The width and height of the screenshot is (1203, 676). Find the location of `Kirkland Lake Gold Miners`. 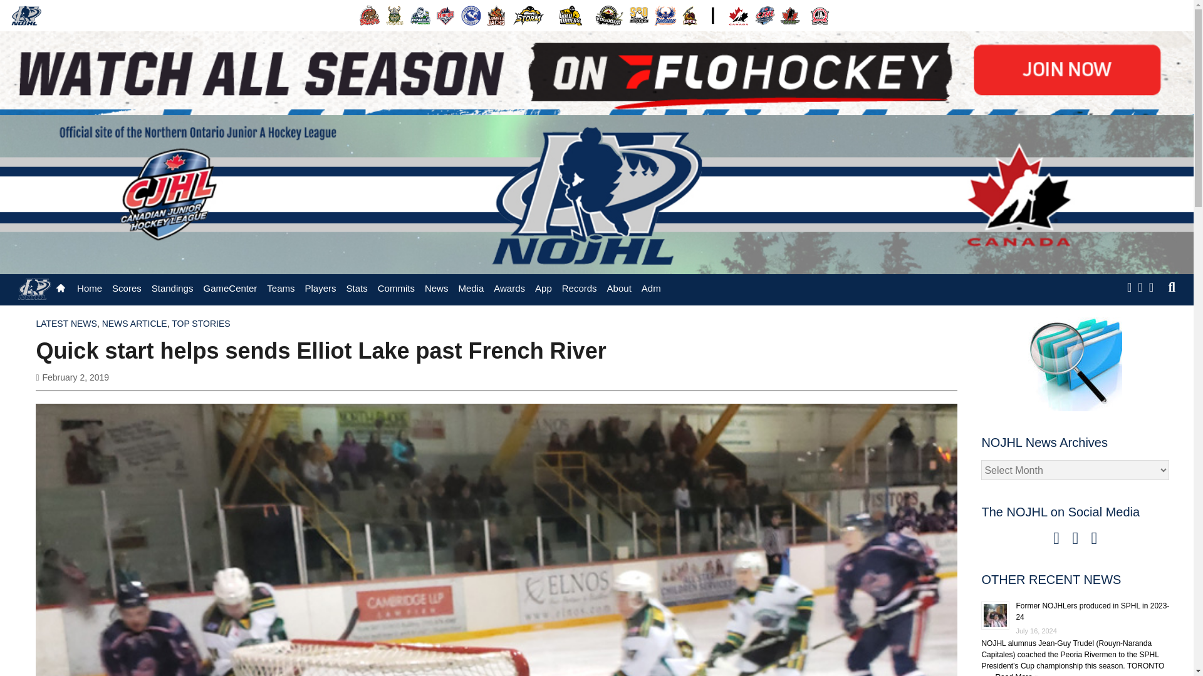

Kirkland Lake Gold Miners is located at coordinates (570, 15).